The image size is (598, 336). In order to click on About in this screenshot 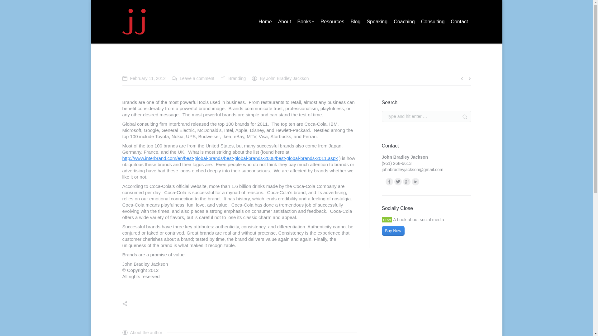, I will do `click(285, 22)`.